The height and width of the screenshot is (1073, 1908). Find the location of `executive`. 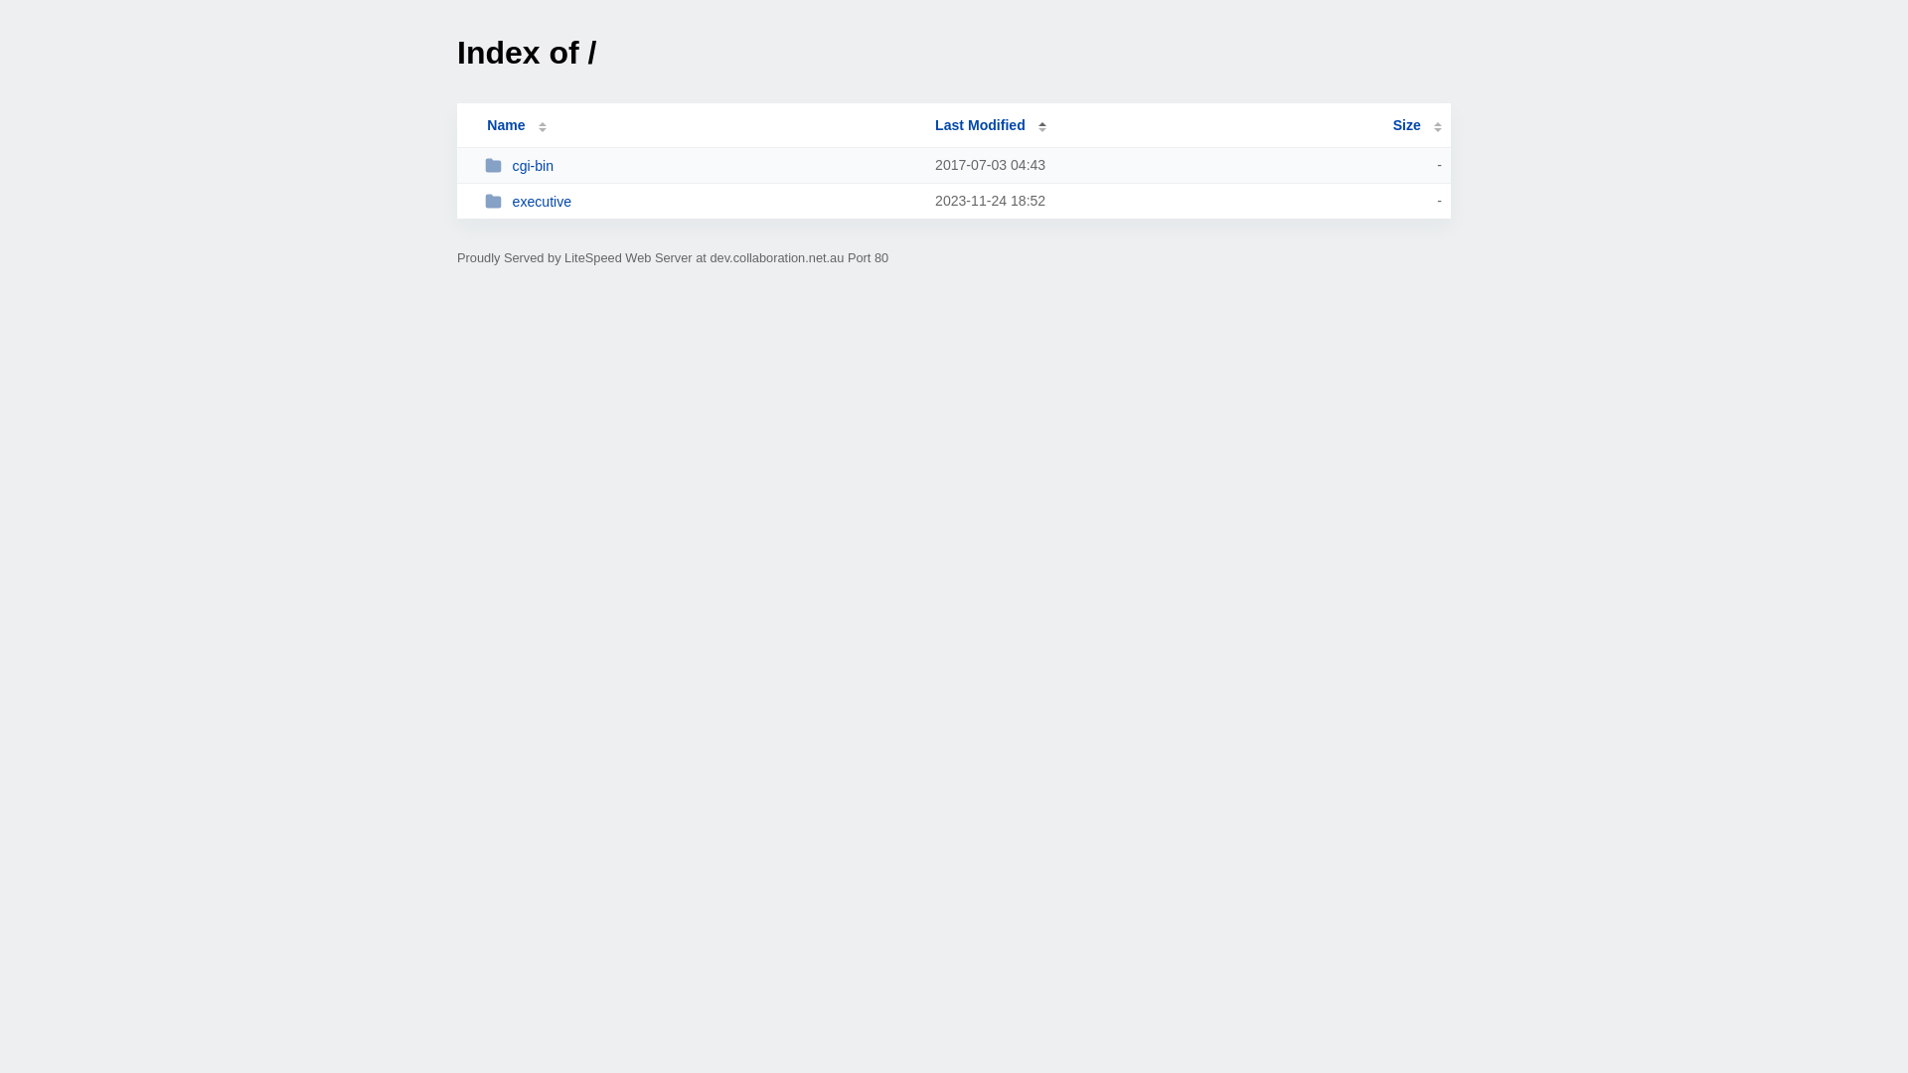

executive is located at coordinates (702, 201).